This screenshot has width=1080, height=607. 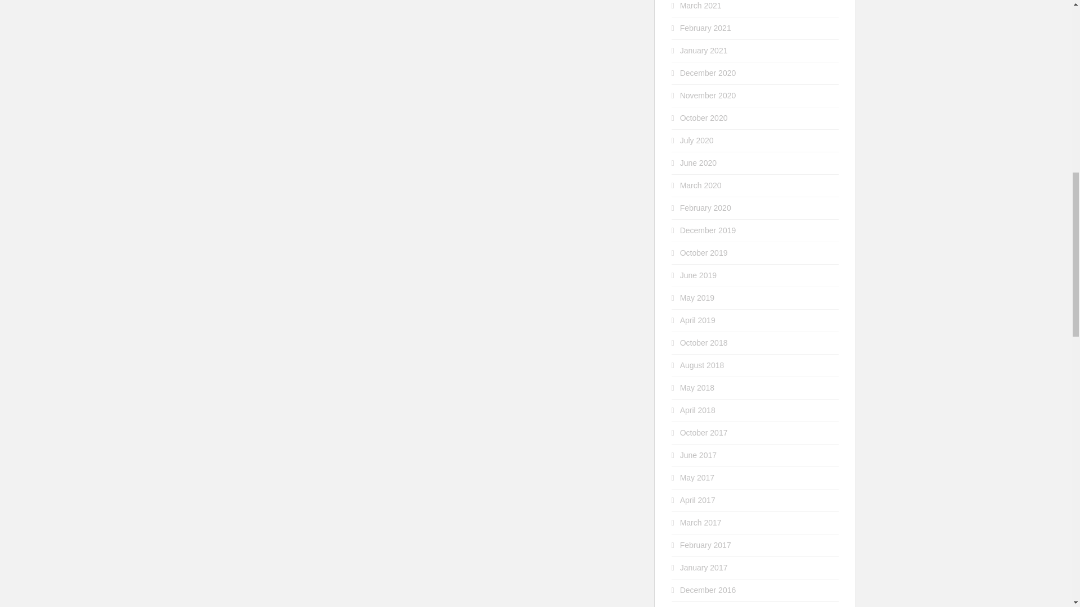 I want to click on October 2019, so click(x=704, y=252).